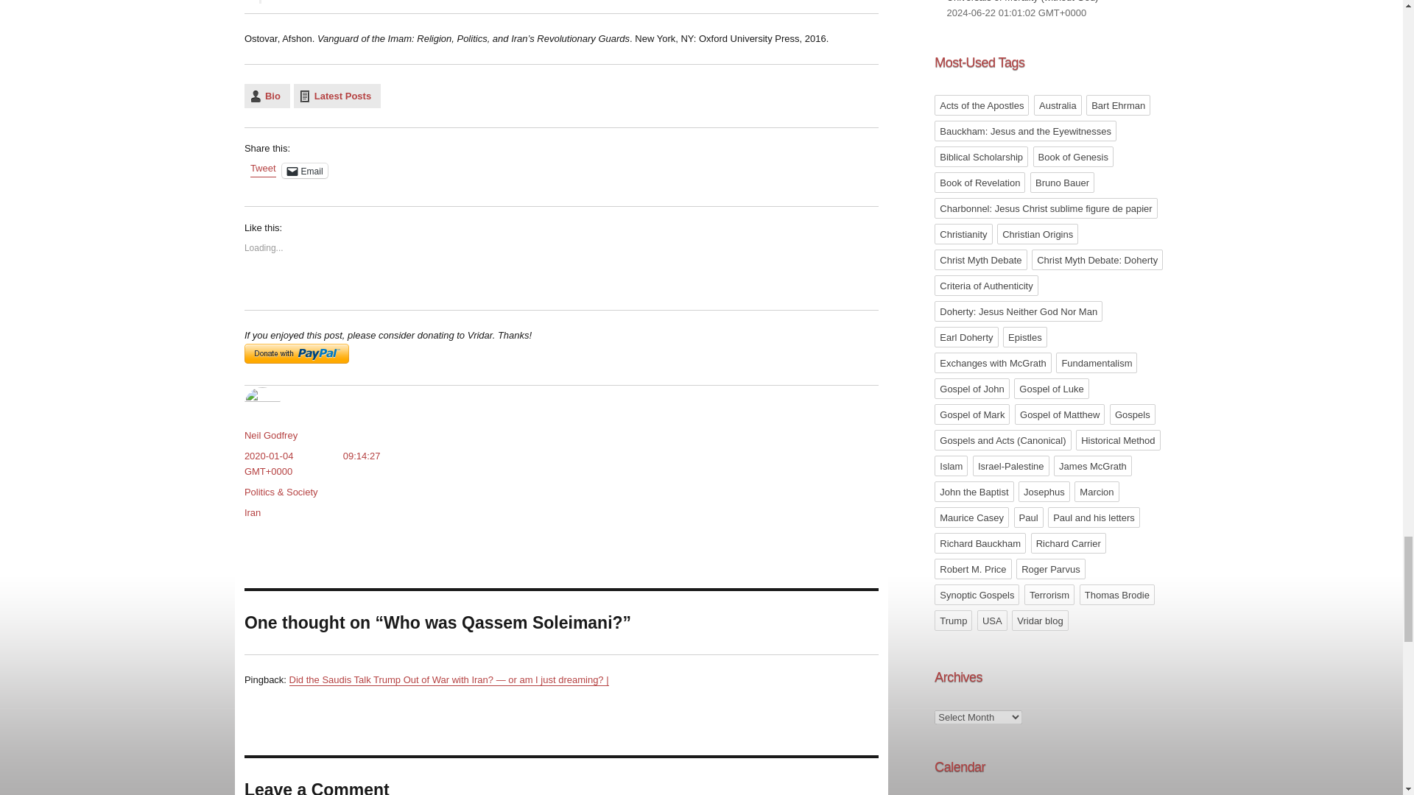 The height and width of the screenshot is (795, 1414). I want to click on Click to email a link to a friend, so click(305, 171).